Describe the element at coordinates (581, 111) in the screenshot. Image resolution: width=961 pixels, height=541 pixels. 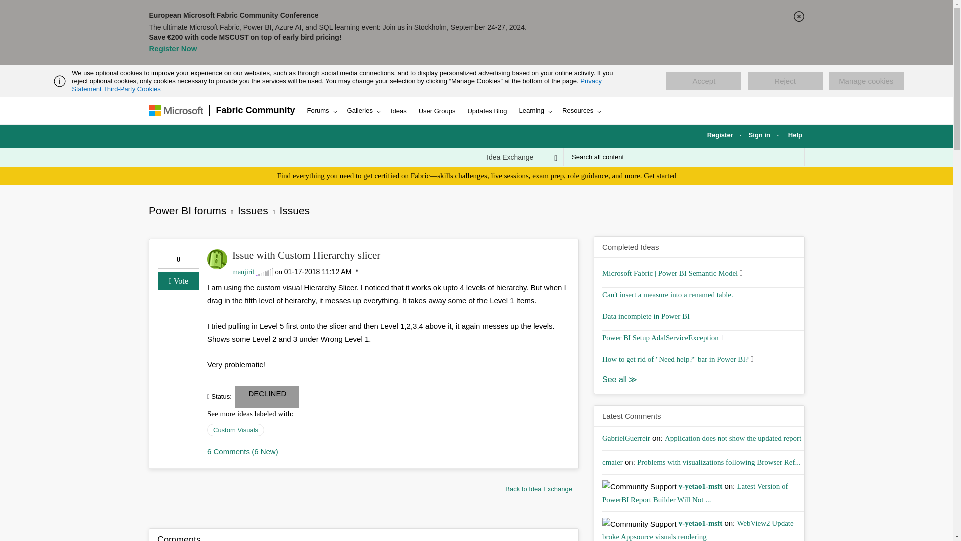
I see `Resources` at that location.